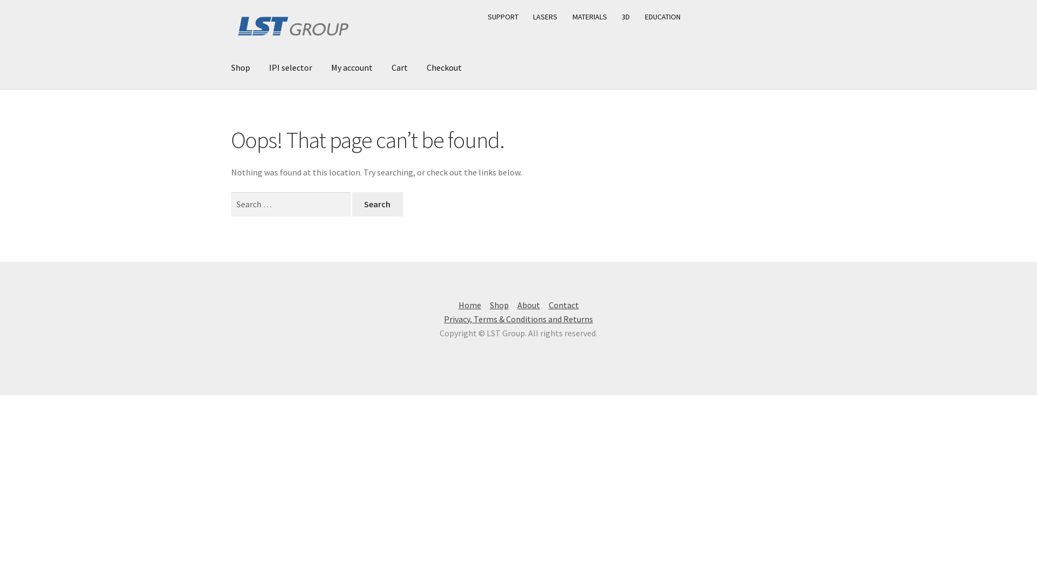 This screenshot has width=1037, height=583. Describe the element at coordinates (564, 305) in the screenshot. I see `Contact` at that location.